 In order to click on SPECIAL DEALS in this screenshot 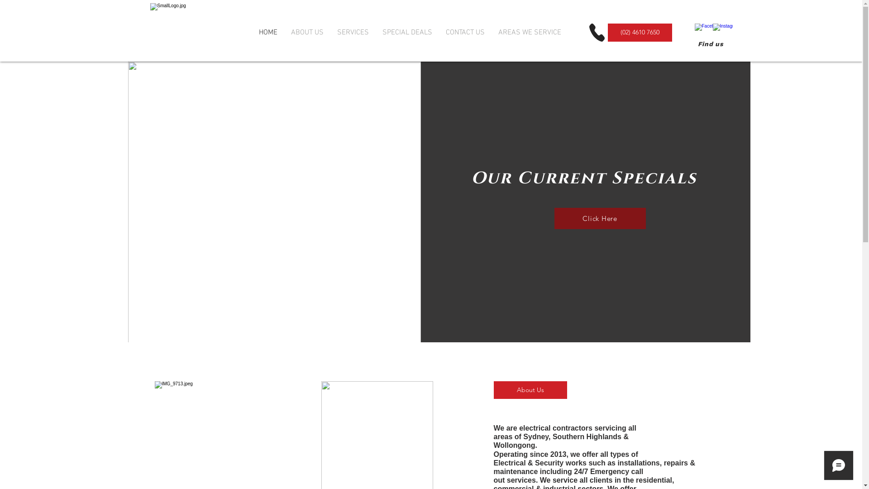, I will do `click(407, 33)`.